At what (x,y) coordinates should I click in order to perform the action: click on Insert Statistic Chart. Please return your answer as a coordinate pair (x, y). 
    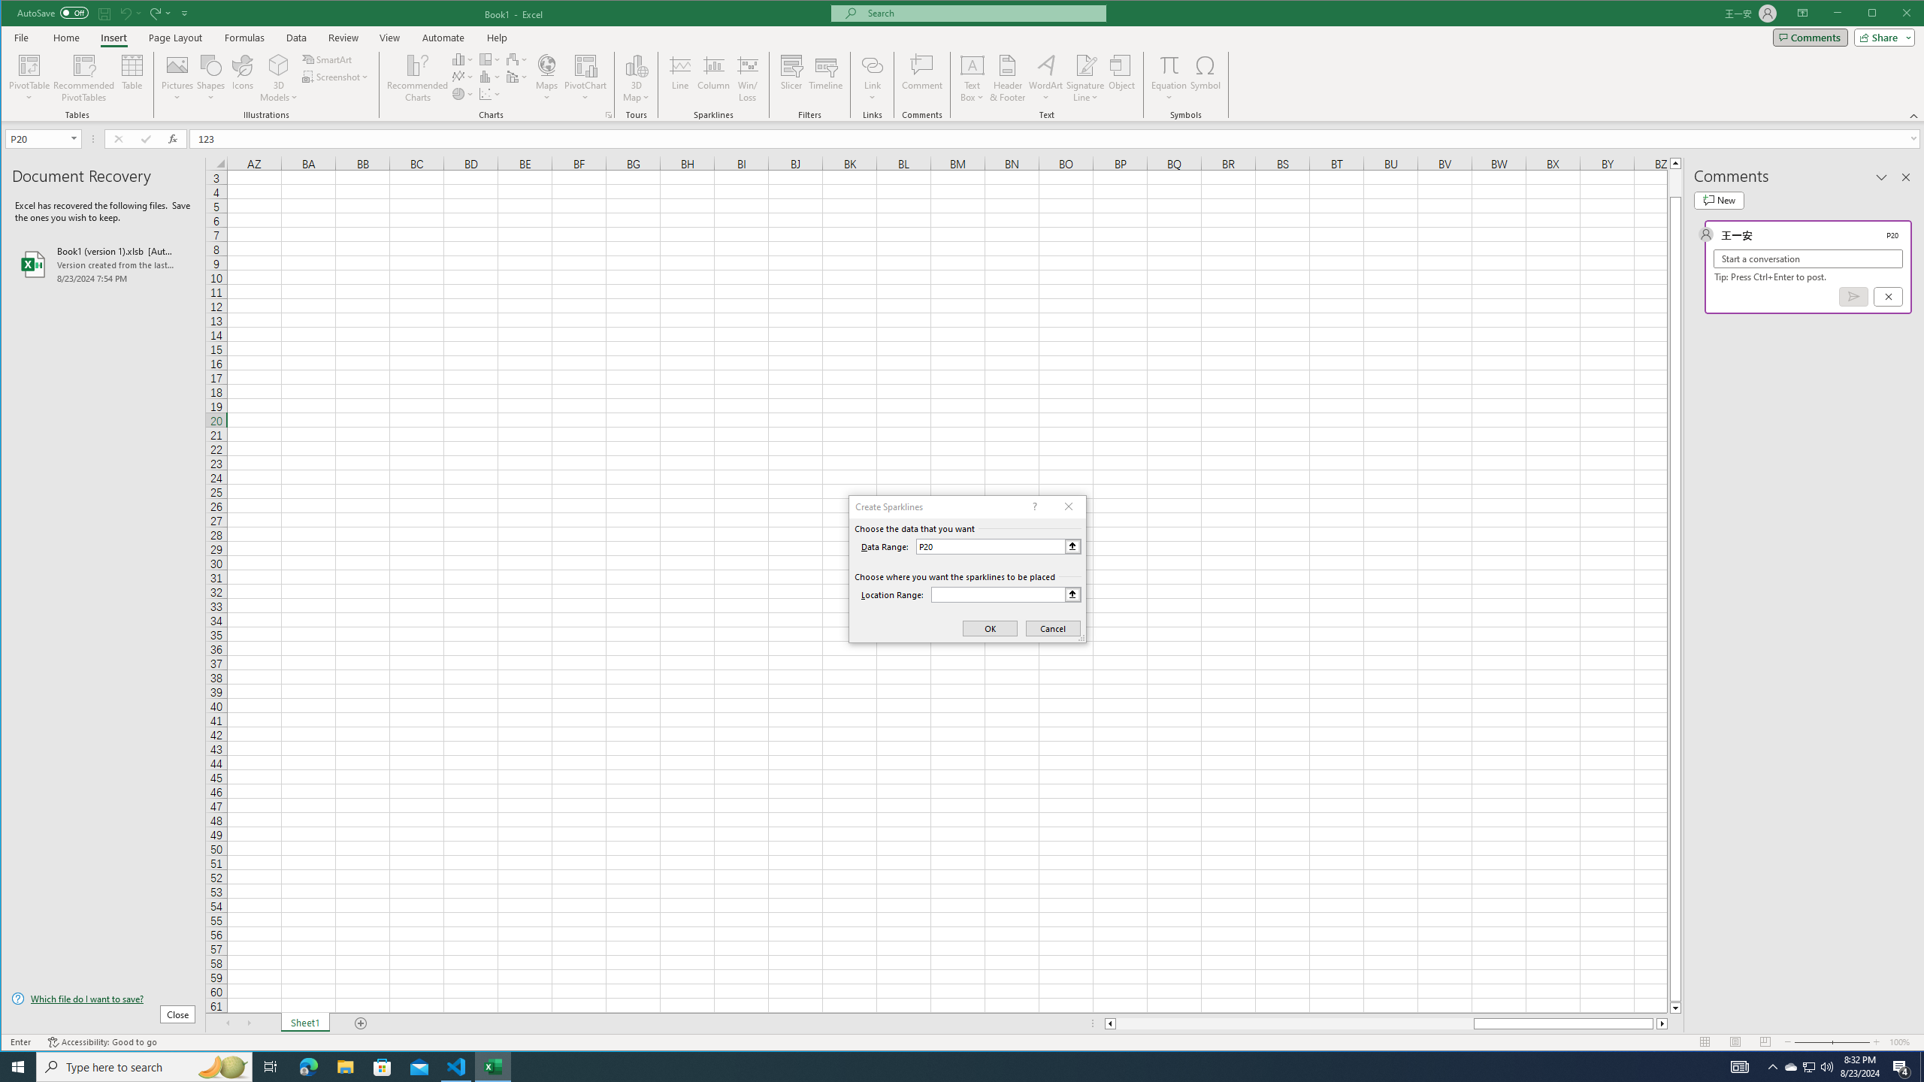
    Looking at the image, I should click on (490, 77).